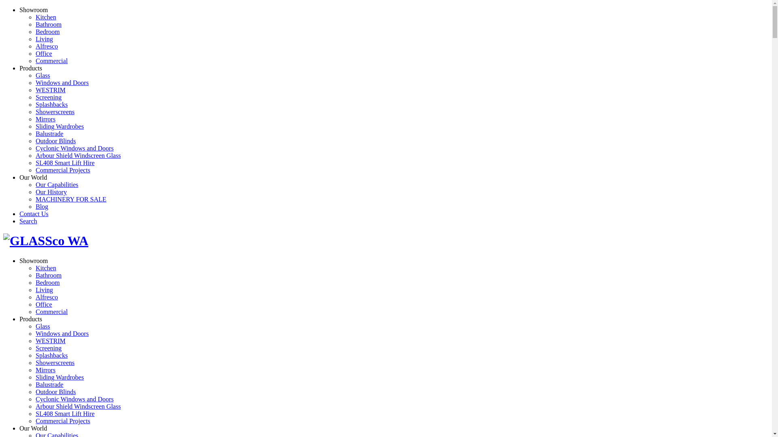  Describe the element at coordinates (34, 214) in the screenshot. I see `Contact Us` at that location.